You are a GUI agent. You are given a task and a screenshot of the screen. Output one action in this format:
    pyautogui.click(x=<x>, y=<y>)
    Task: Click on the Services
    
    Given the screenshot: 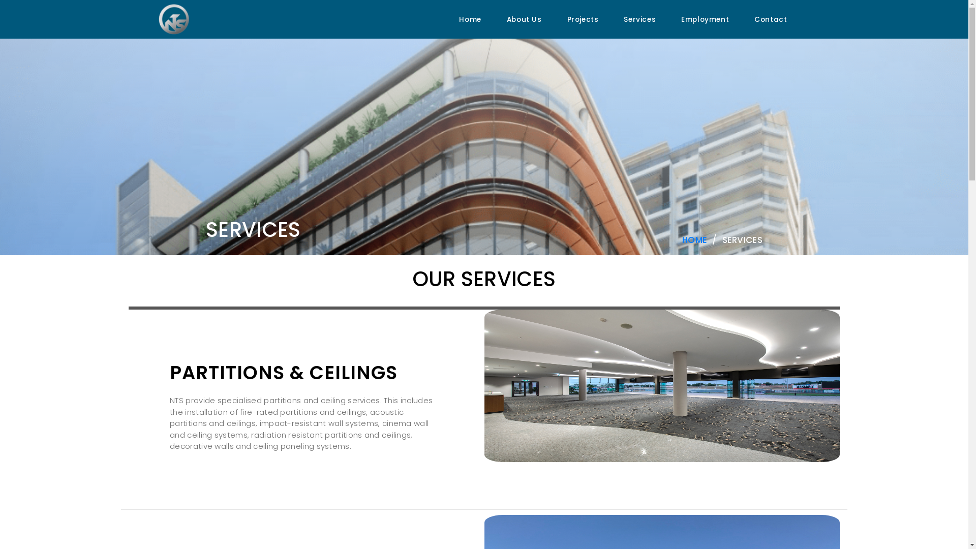 What is the action you would take?
    pyautogui.click(x=639, y=19)
    